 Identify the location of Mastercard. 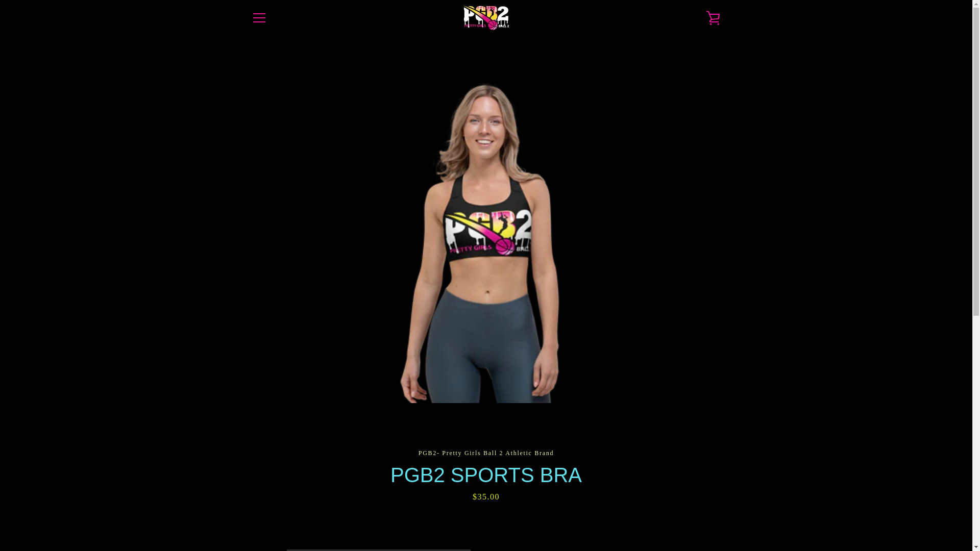
(618, 523).